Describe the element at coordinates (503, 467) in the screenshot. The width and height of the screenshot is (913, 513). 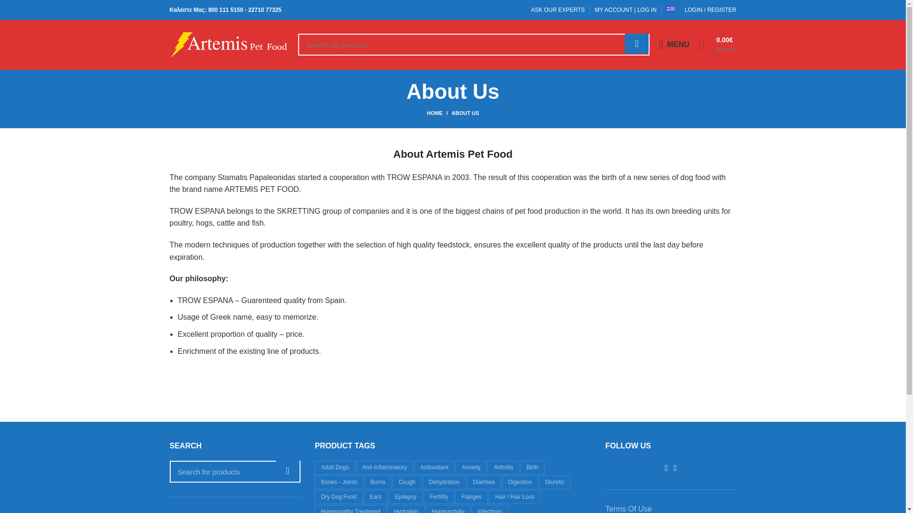
I see `Arthritis` at that location.